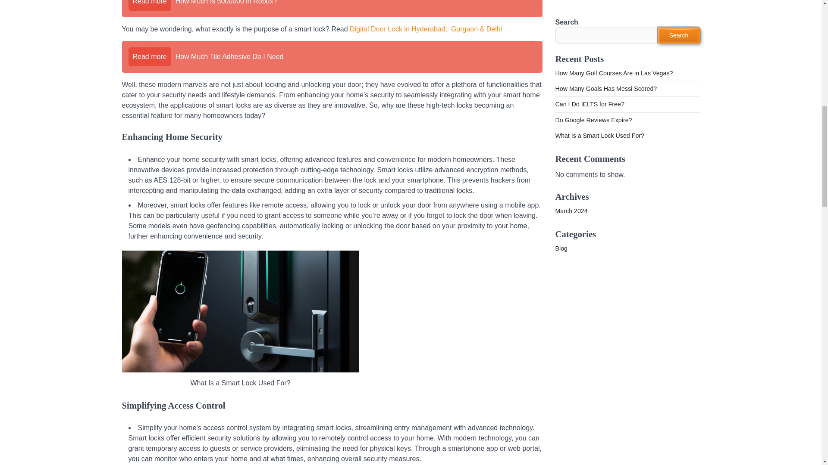 The width and height of the screenshot is (828, 465). What do you see at coordinates (332, 9) in the screenshot?
I see `Read moreHow Much Is 5000000 in Robux?` at bounding box center [332, 9].